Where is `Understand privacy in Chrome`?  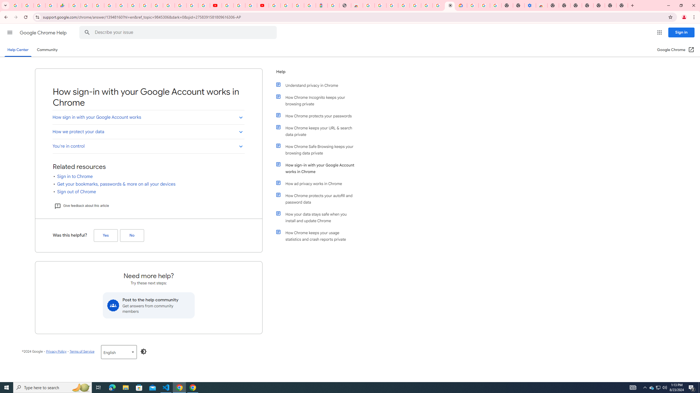
Understand privacy in Chrome is located at coordinates (318, 85).